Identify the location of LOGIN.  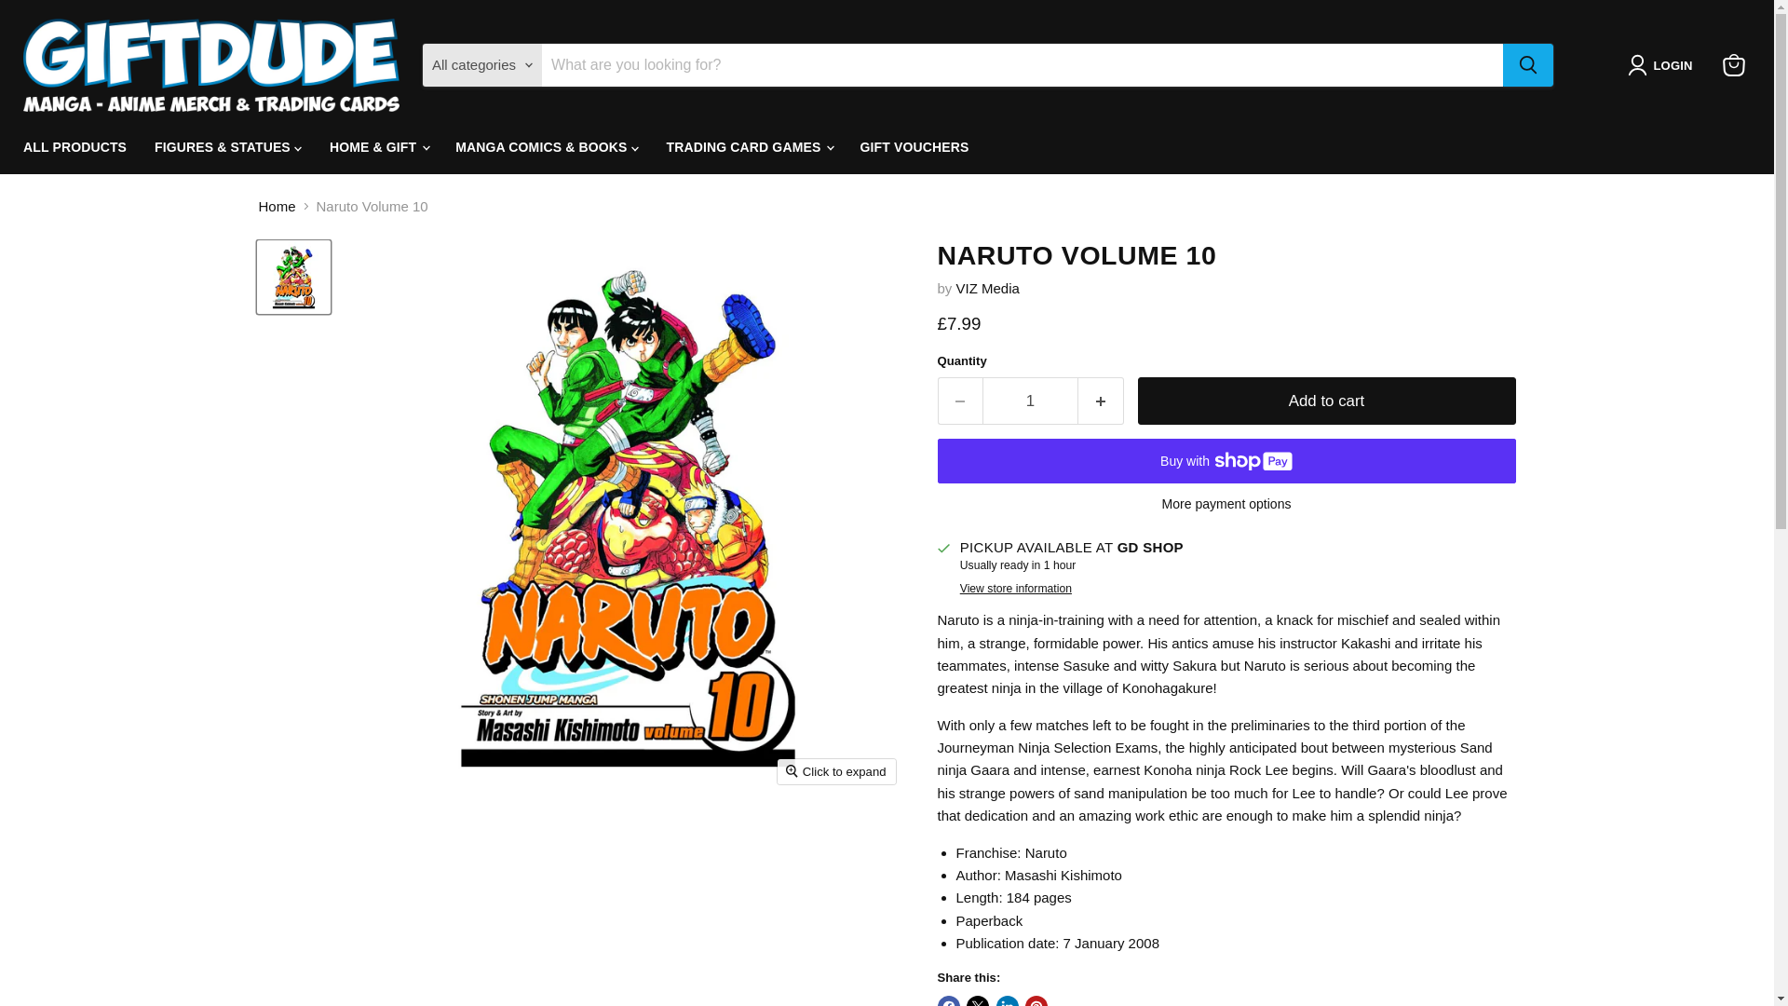
(1663, 65).